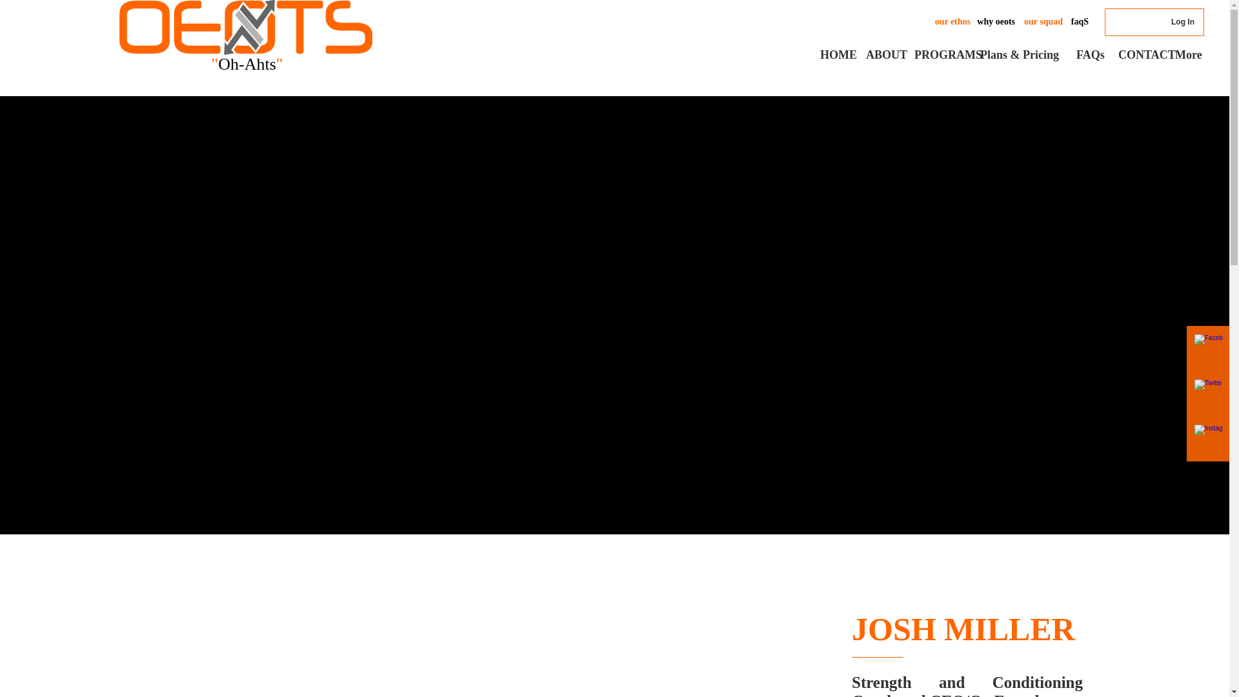 This screenshot has height=697, width=1239. I want to click on HOME, so click(832, 55).